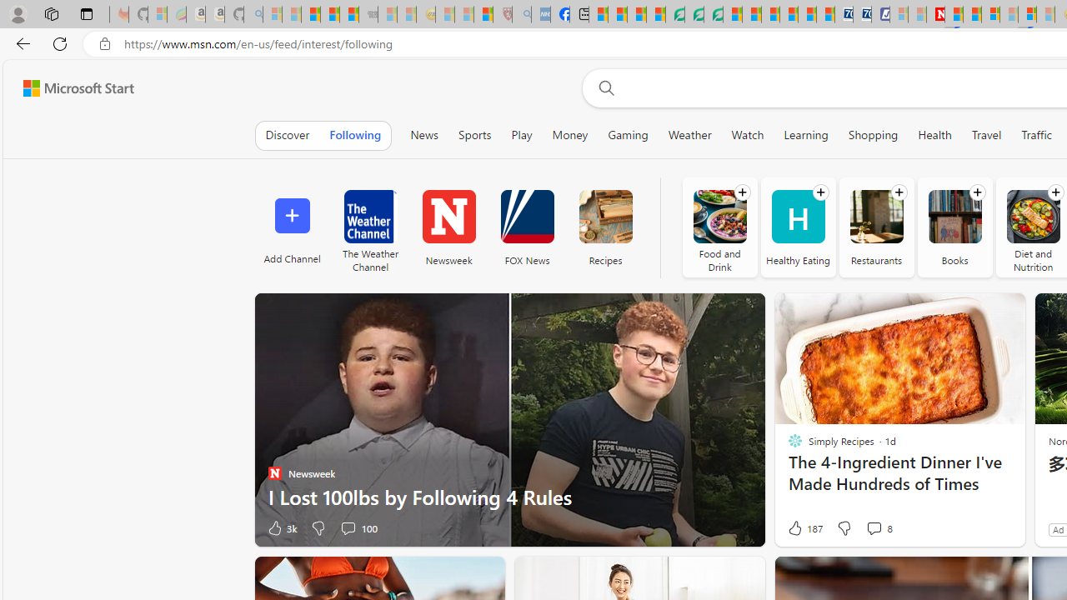  I want to click on Hide this story, so click(453, 577).